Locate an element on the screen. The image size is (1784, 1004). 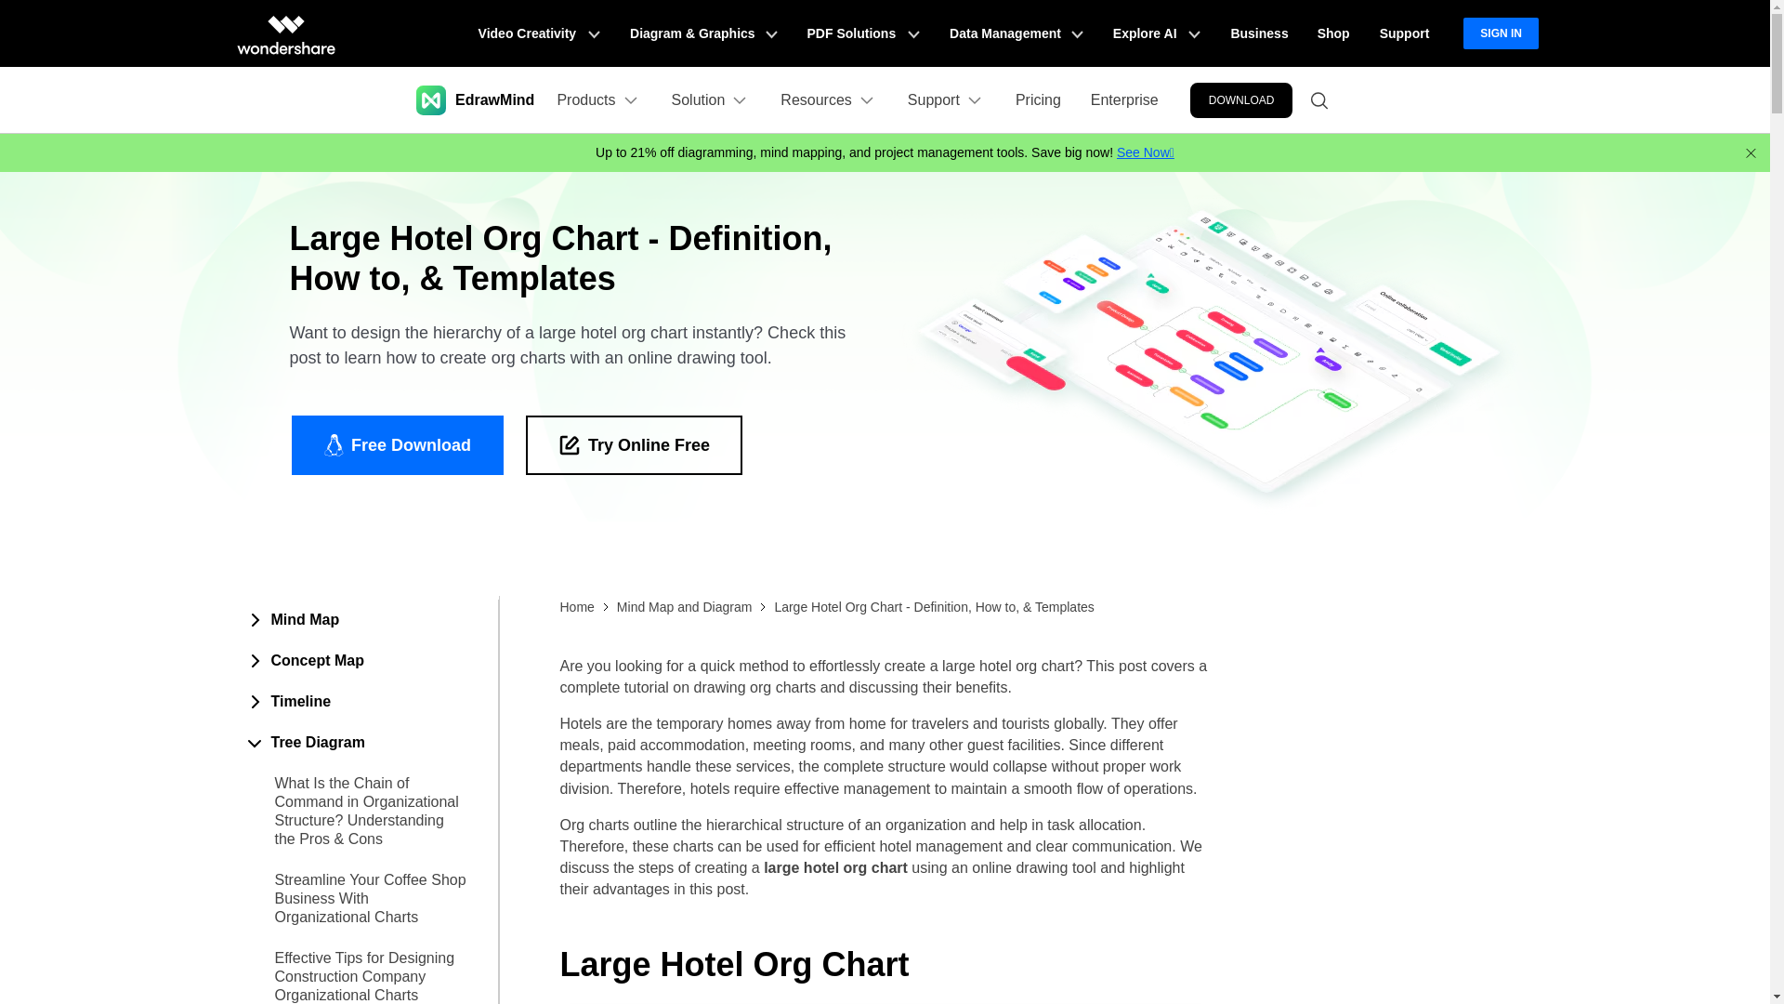
PDF Solutions is located at coordinates (863, 33).